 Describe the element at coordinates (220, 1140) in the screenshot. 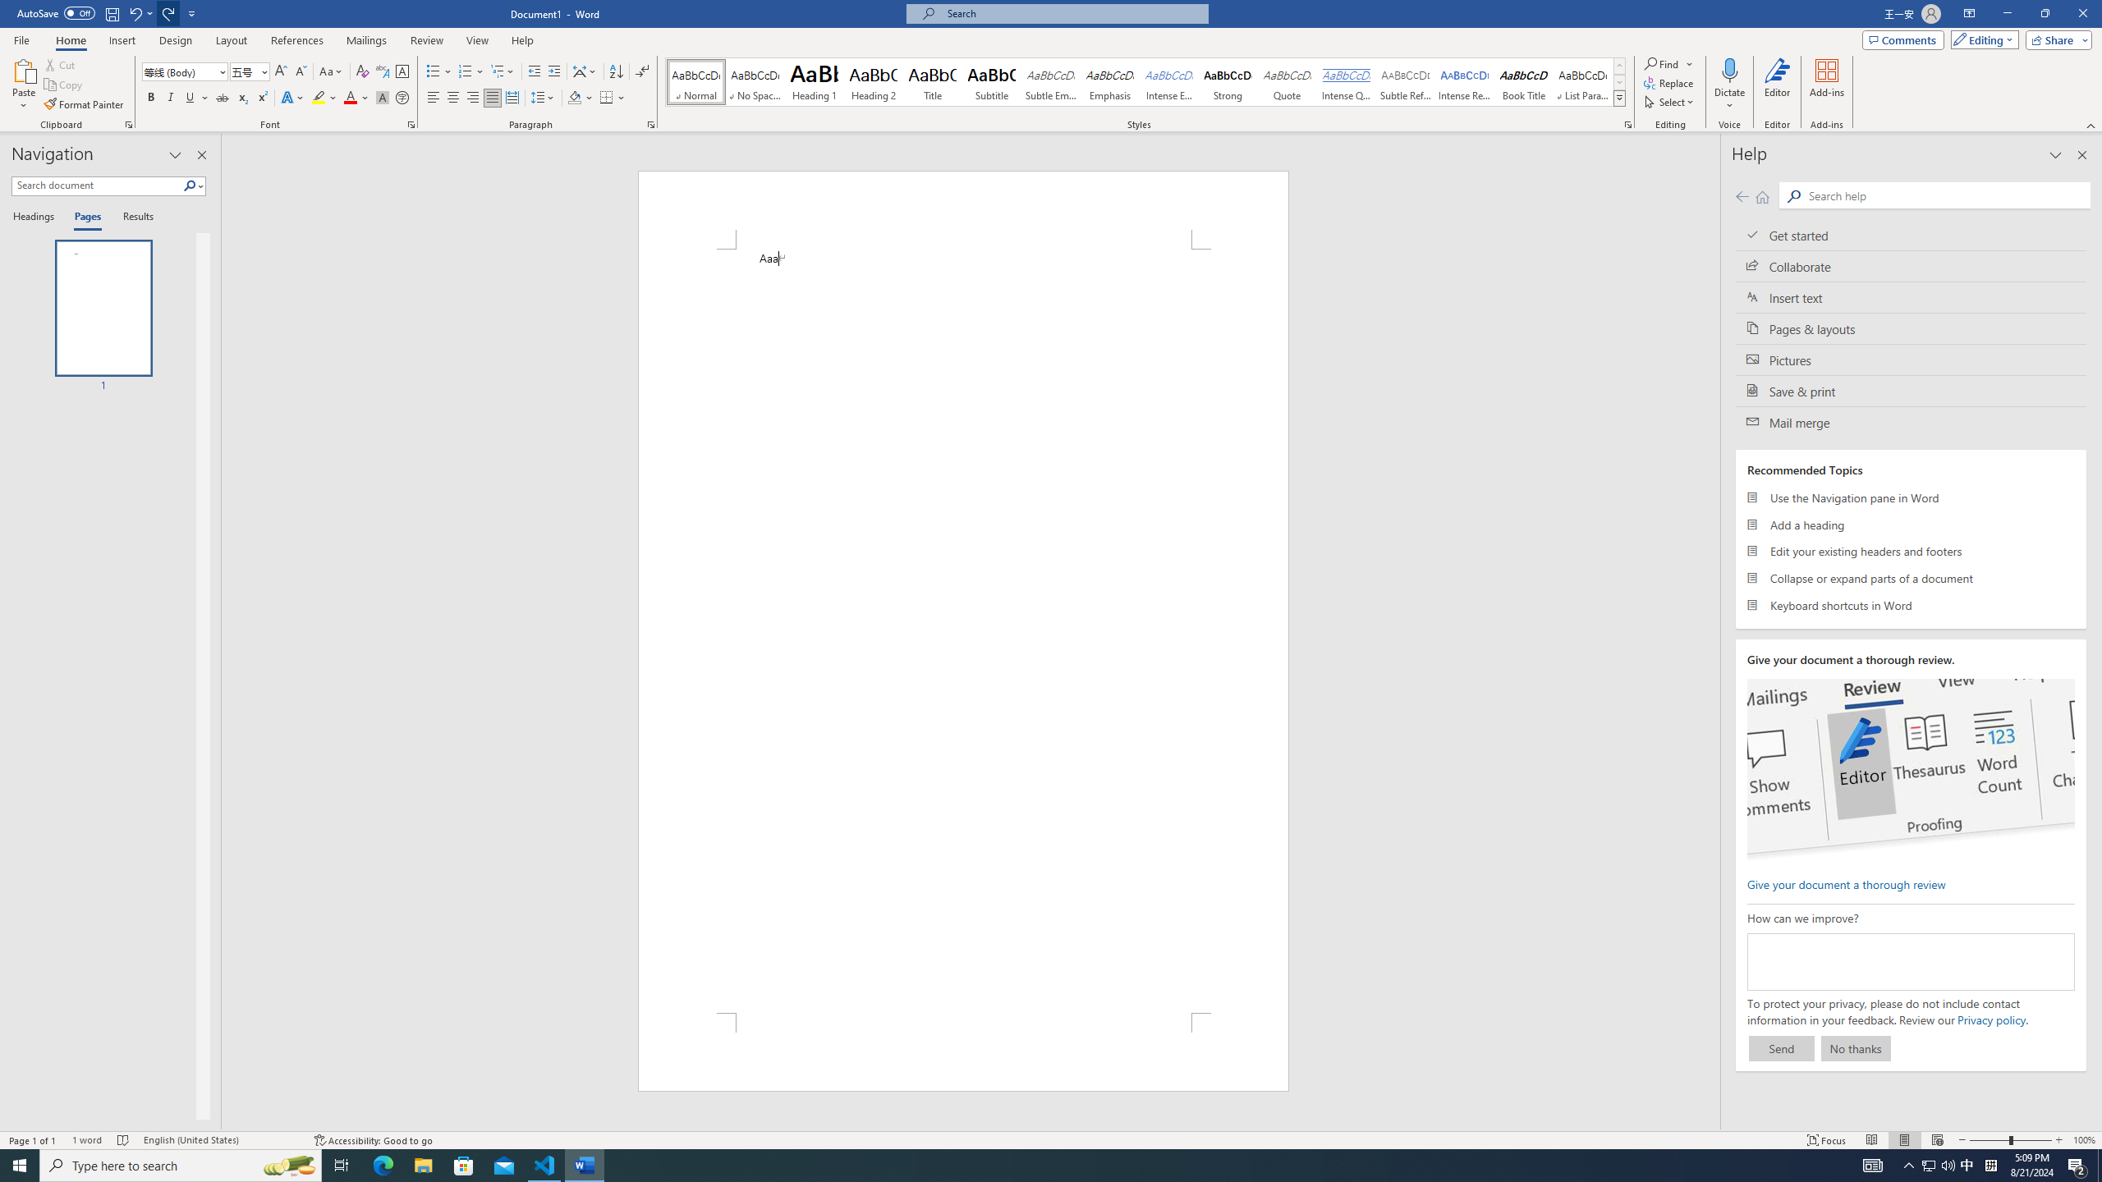

I see `Language English (United States)` at that location.